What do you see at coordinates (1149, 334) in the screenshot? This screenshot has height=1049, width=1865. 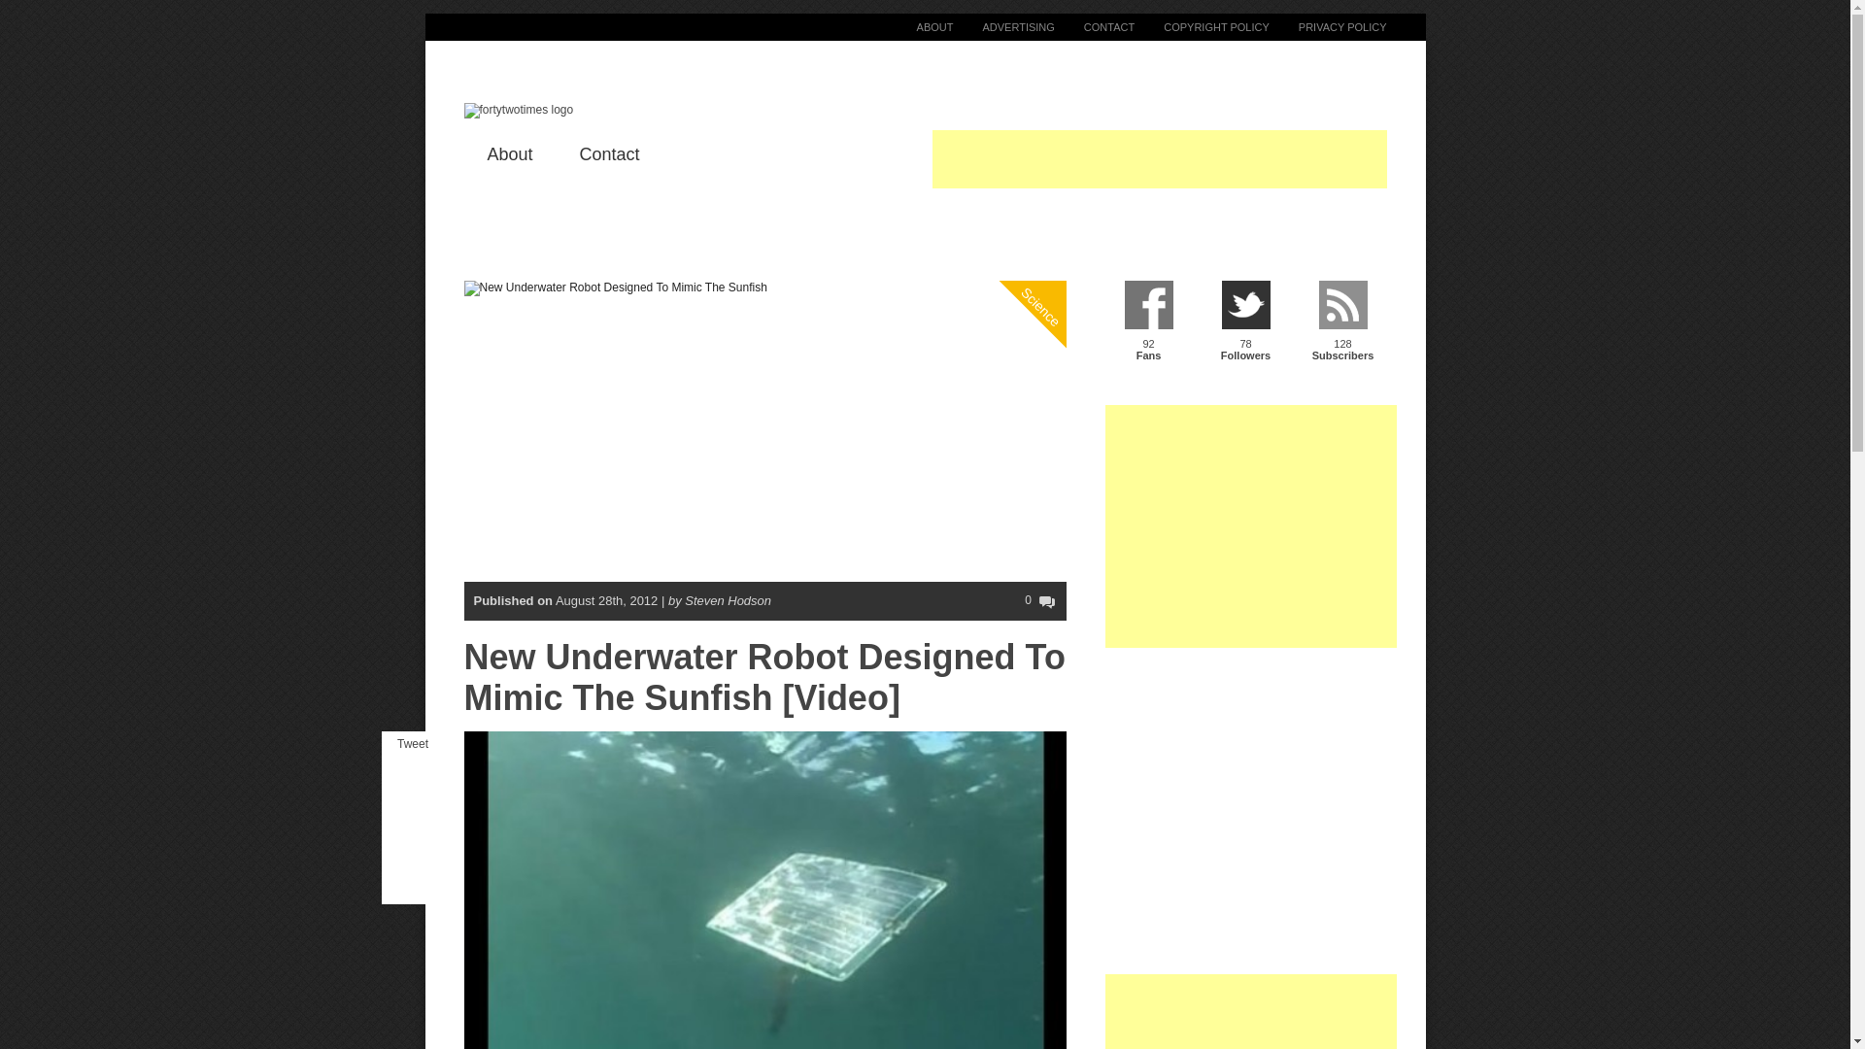 I see `ABOUT` at bounding box center [1149, 334].